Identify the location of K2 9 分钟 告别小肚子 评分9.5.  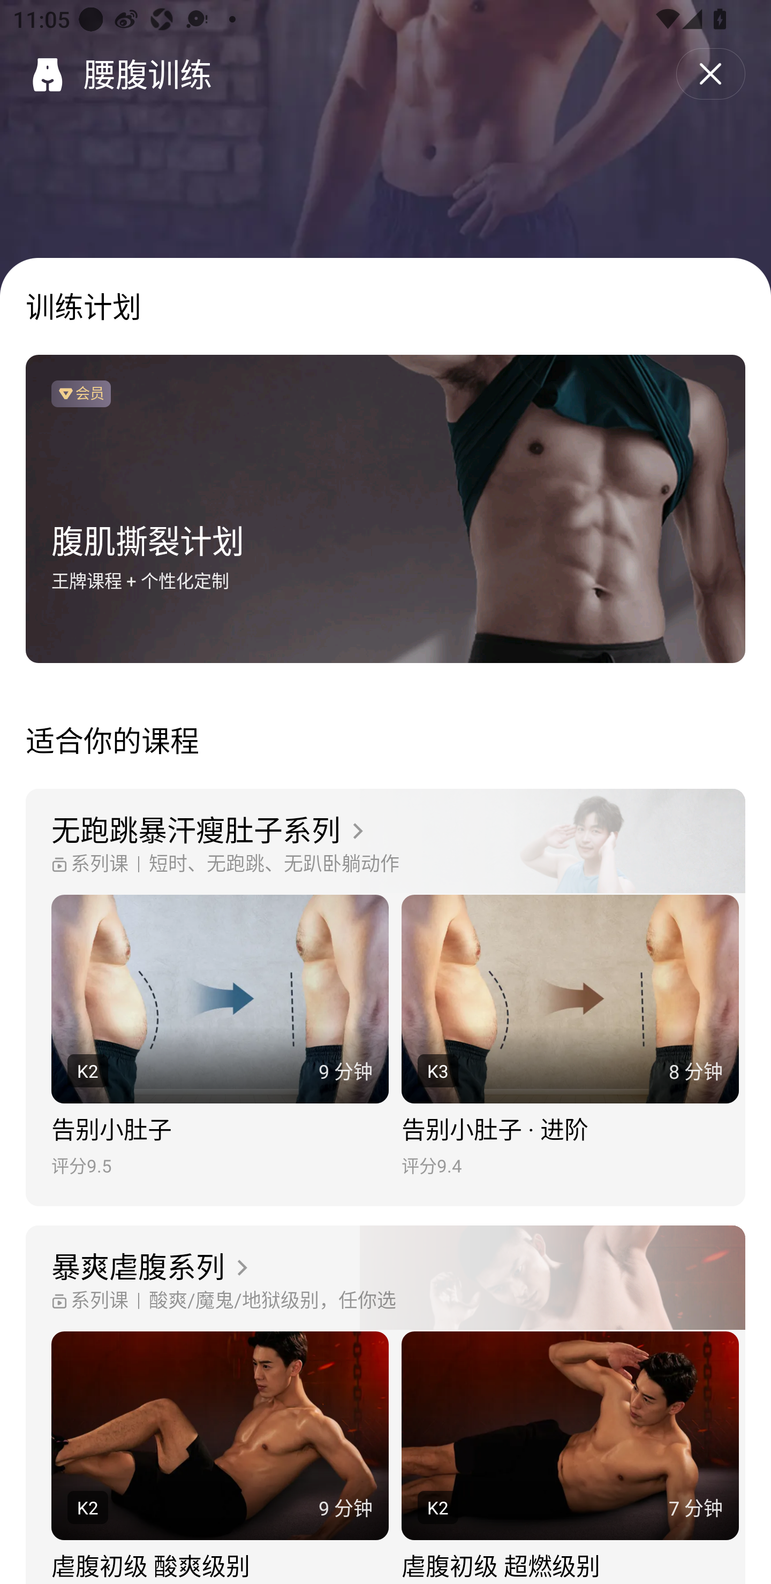
(220, 1036).